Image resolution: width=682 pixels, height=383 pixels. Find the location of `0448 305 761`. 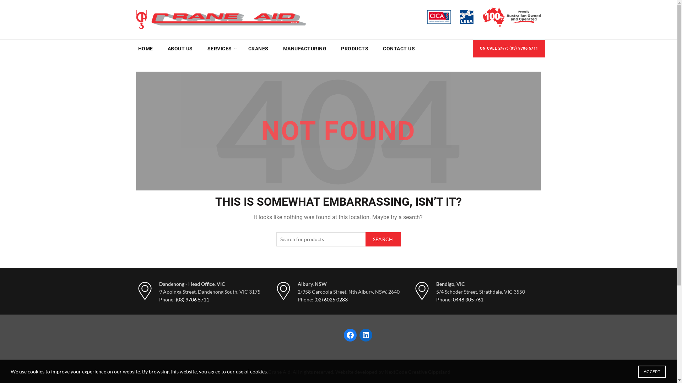

0448 305 761 is located at coordinates (468, 299).